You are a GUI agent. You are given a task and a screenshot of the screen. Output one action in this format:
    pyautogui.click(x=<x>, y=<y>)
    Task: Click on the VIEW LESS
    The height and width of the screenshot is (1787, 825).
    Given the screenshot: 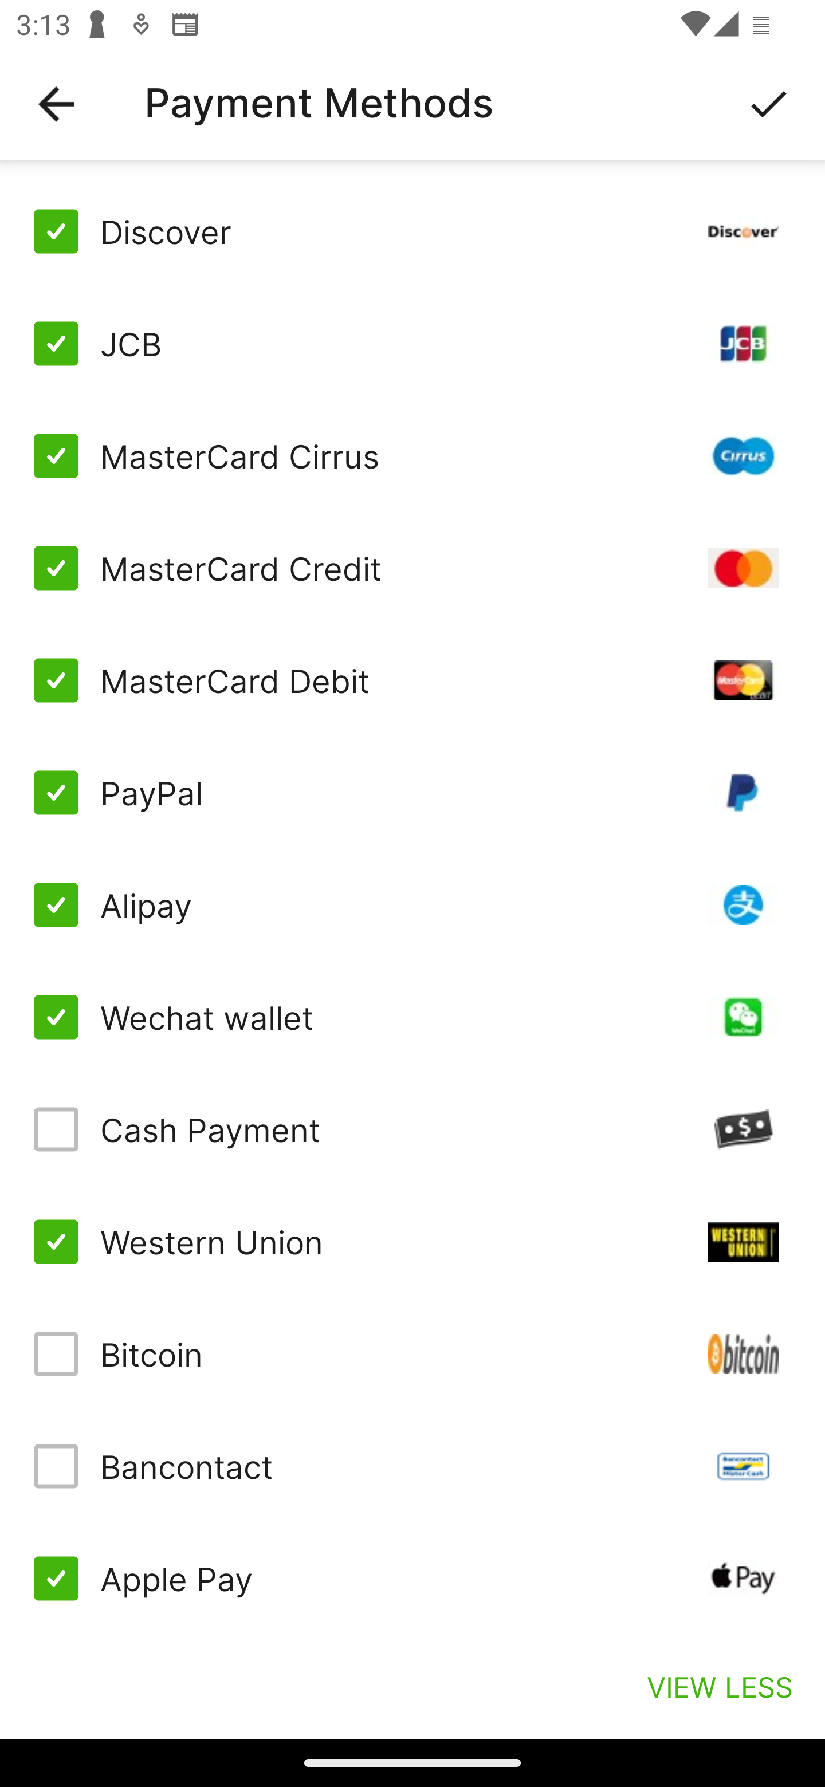 What is the action you would take?
    pyautogui.click(x=720, y=1686)
    